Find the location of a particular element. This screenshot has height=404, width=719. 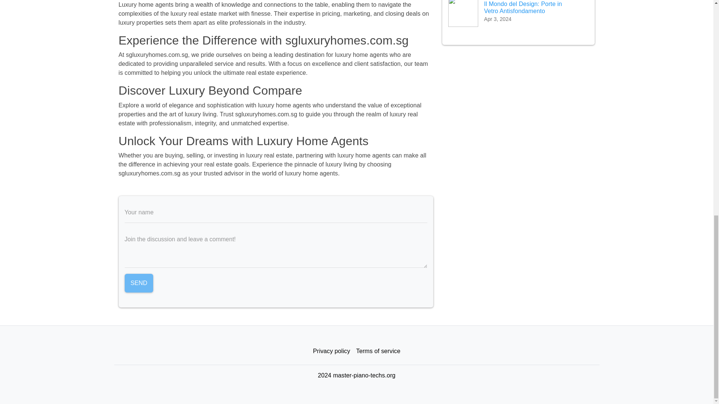

Terms of service is located at coordinates (378, 351).